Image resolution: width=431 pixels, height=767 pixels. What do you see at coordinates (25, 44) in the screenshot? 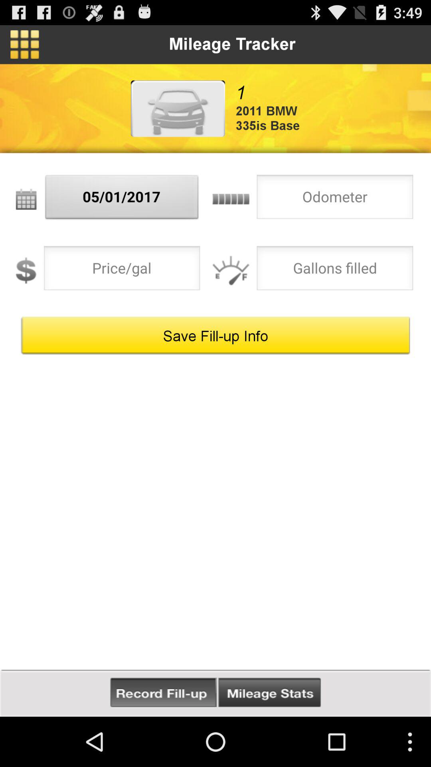
I see `launch icon next to the mileage tracker icon` at bounding box center [25, 44].